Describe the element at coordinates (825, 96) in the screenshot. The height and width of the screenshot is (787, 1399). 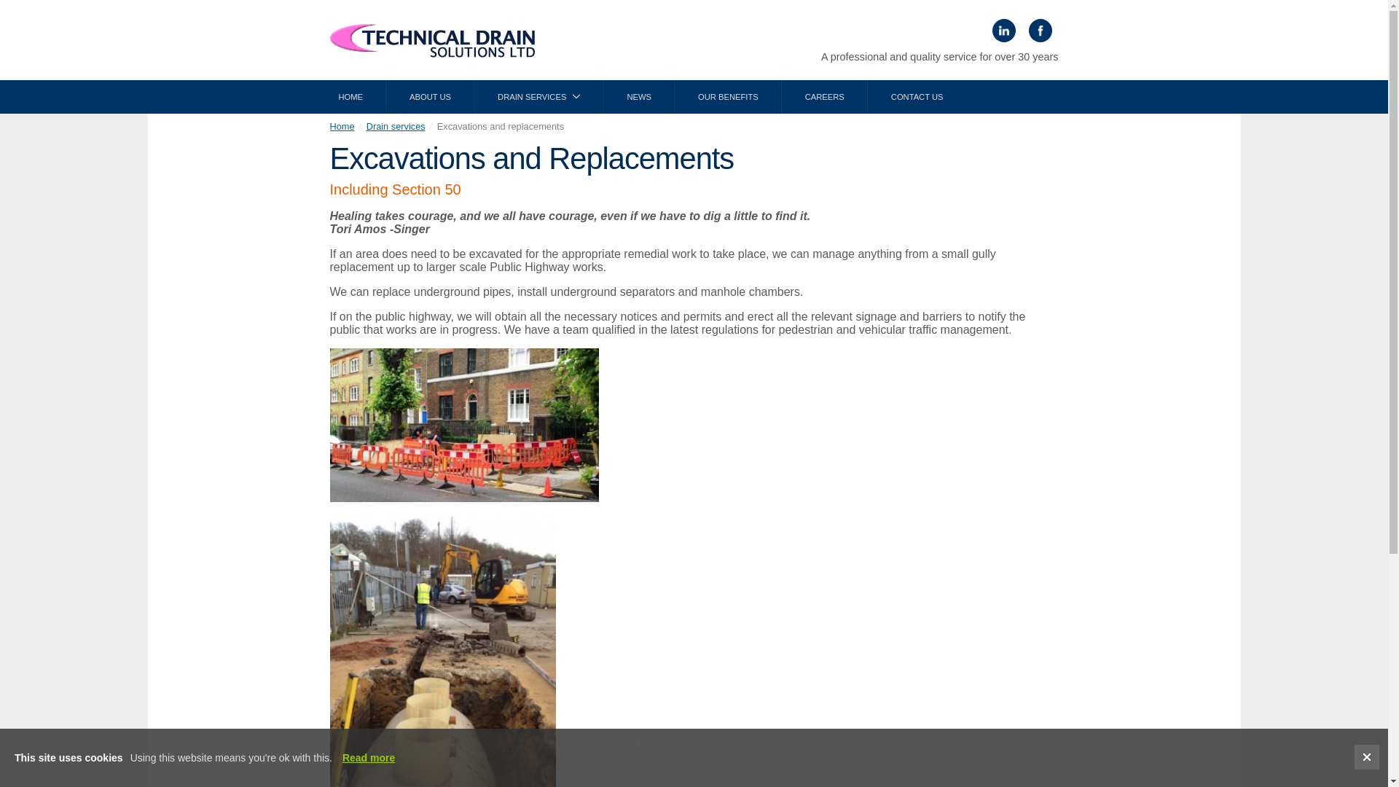
I see `CAREERS` at that location.